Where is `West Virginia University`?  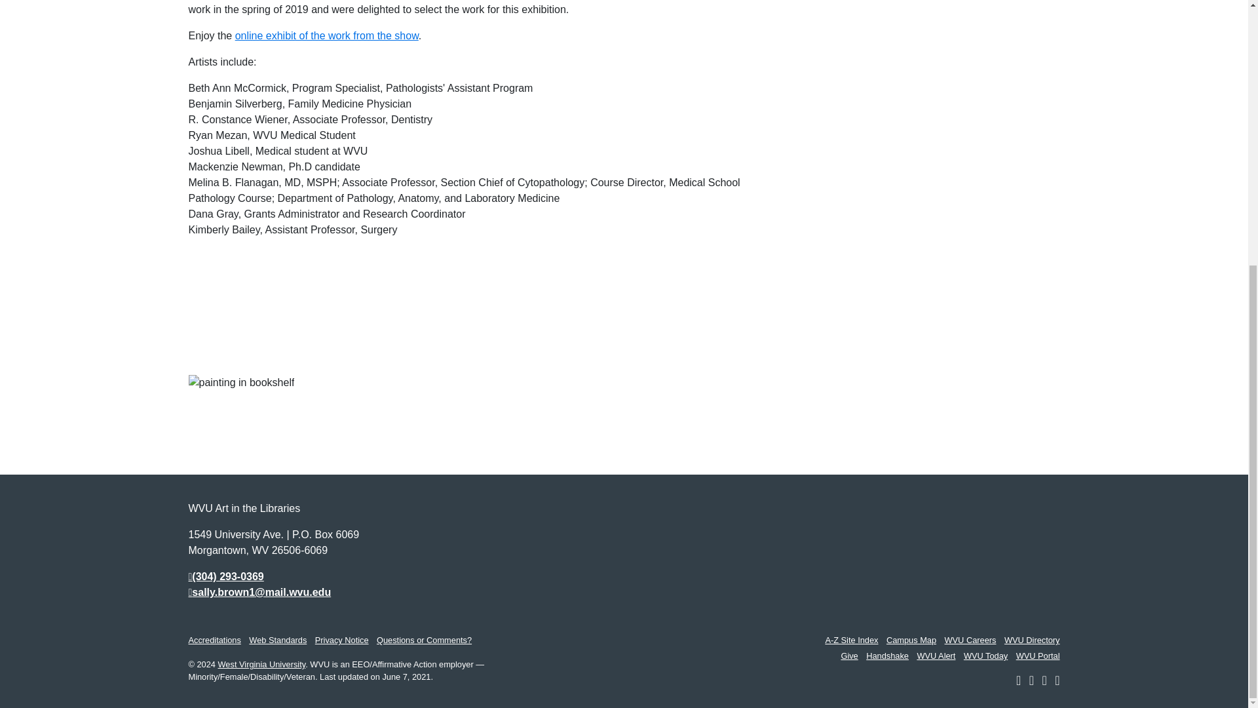
West Virginia University is located at coordinates (261, 663).